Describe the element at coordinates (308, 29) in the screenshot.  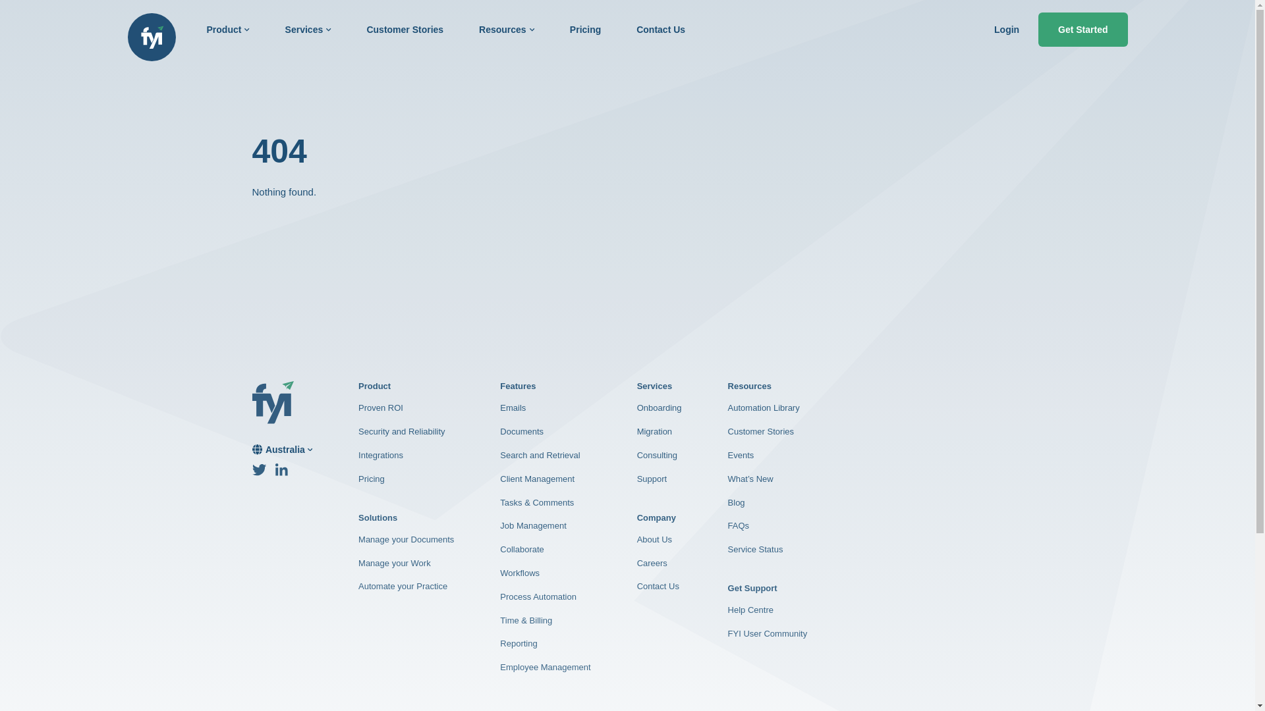
I see `Services` at that location.